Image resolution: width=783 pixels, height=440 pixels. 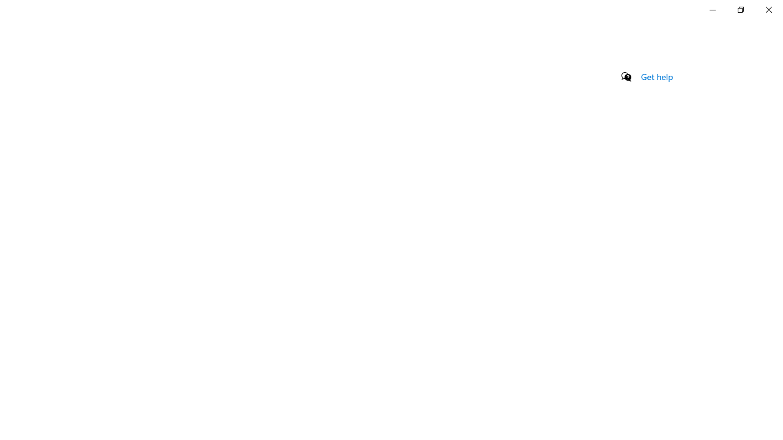 I want to click on Minimize Settings, so click(x=712, y=10).